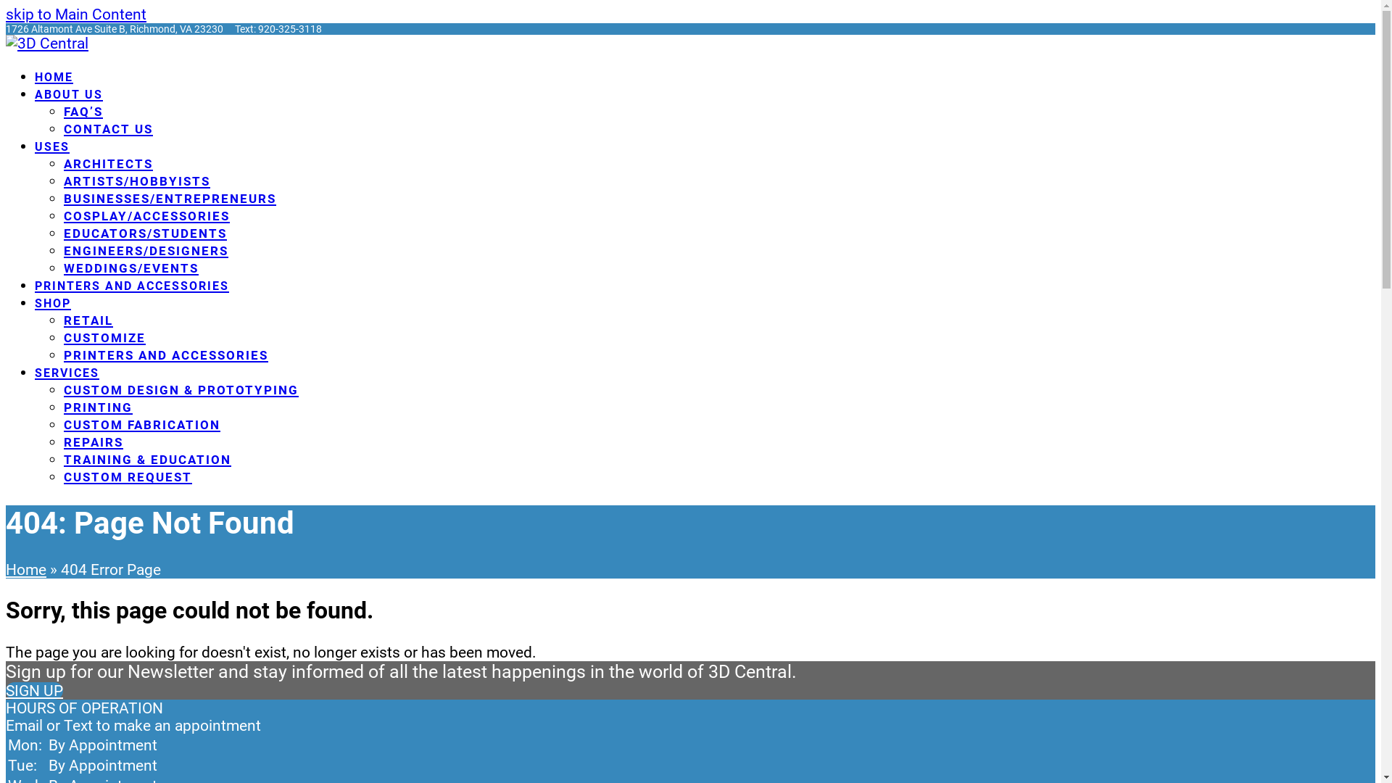 The width and height of the screenshot is (1392, 783). Describe the element at coordinates (166, 355) in the screenshot. I see `PRINTERS AND ACCESSORIES` at that location.